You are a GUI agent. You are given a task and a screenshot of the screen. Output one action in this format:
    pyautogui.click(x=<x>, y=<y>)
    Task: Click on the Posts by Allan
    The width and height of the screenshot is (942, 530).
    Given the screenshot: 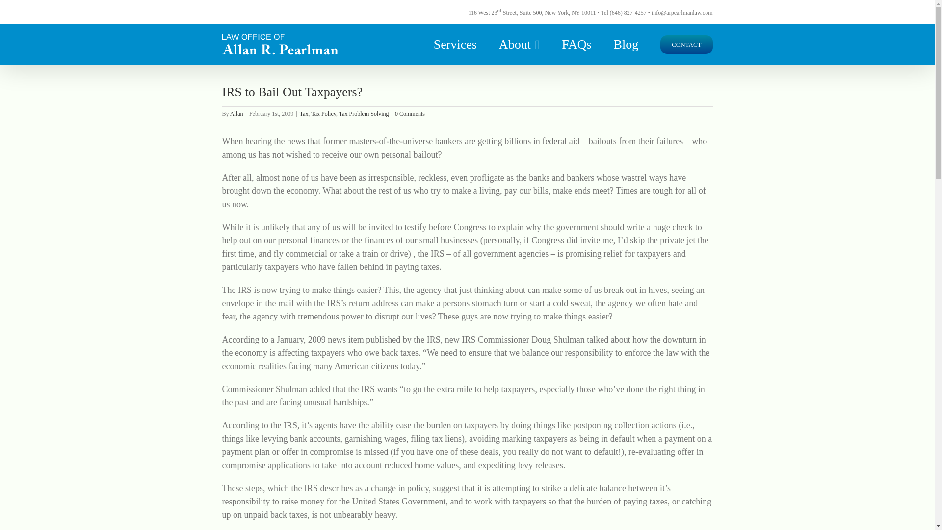 What is the action you would take?
    pyautogui.click(x=236, y=113)
    